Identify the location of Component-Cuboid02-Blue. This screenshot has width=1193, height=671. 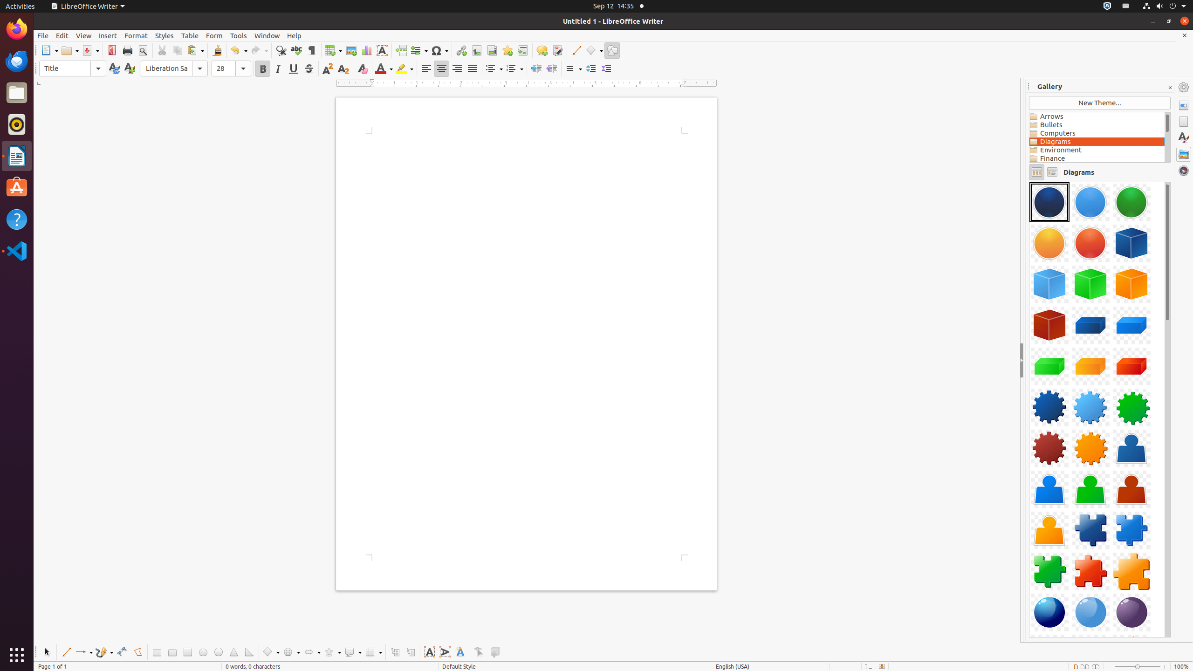
(1131, 325).